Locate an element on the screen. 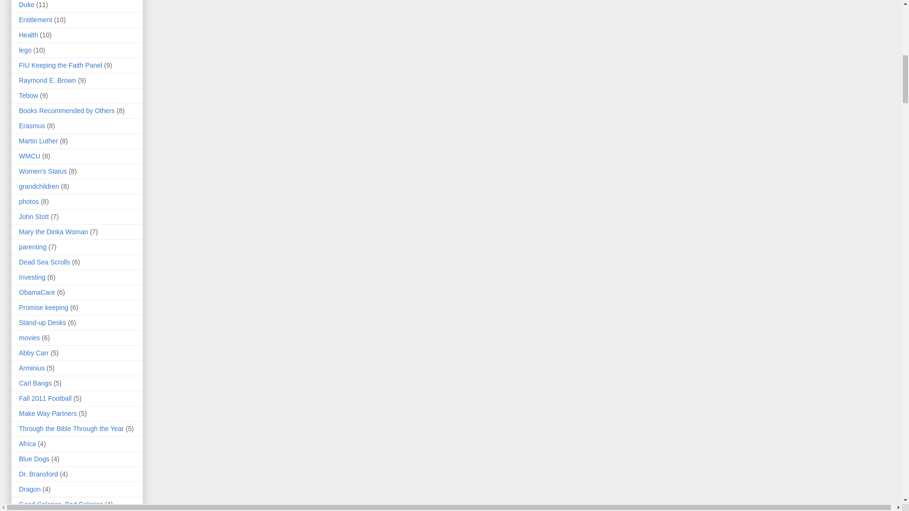 This screenshot has height=511, width=909. Duke is located at coordinates (27, 5).